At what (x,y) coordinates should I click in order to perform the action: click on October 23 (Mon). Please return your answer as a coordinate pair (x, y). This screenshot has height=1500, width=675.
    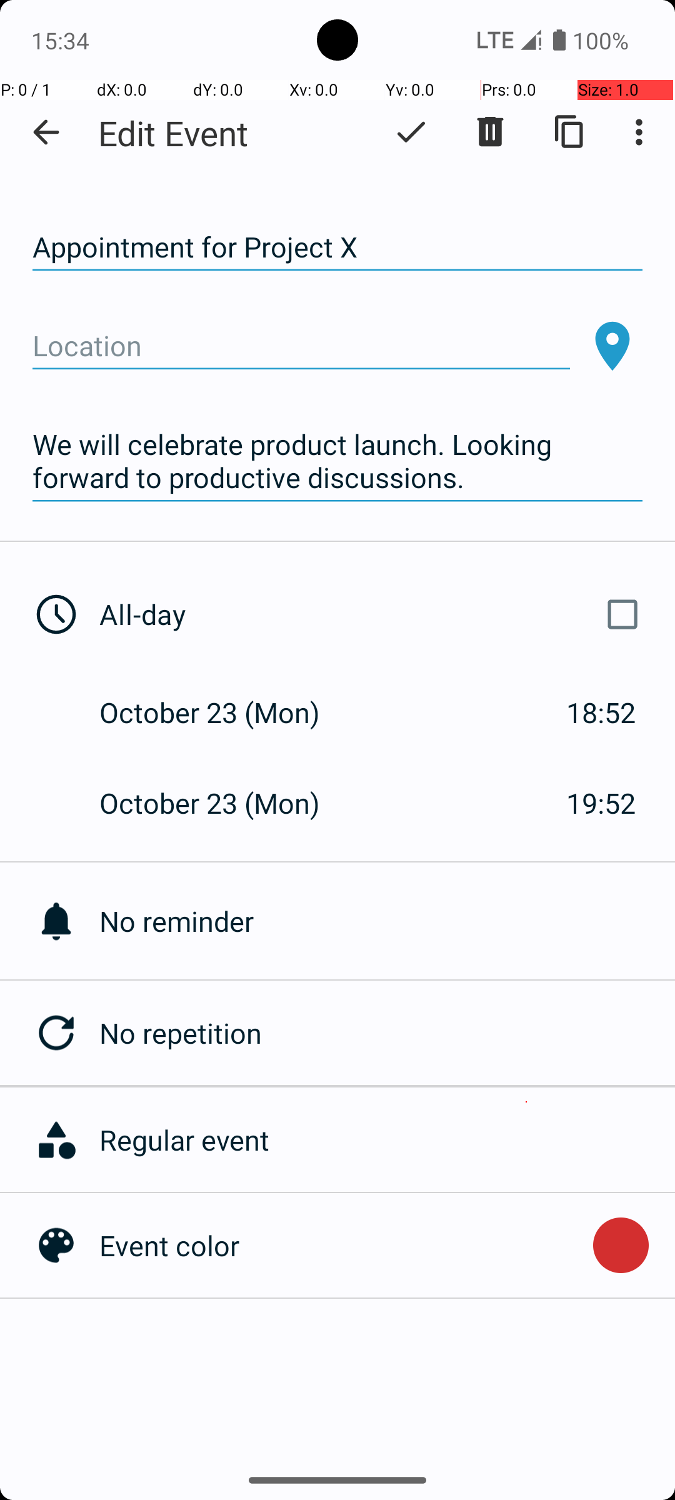
    Looking at the image, I should click on (222, 712).